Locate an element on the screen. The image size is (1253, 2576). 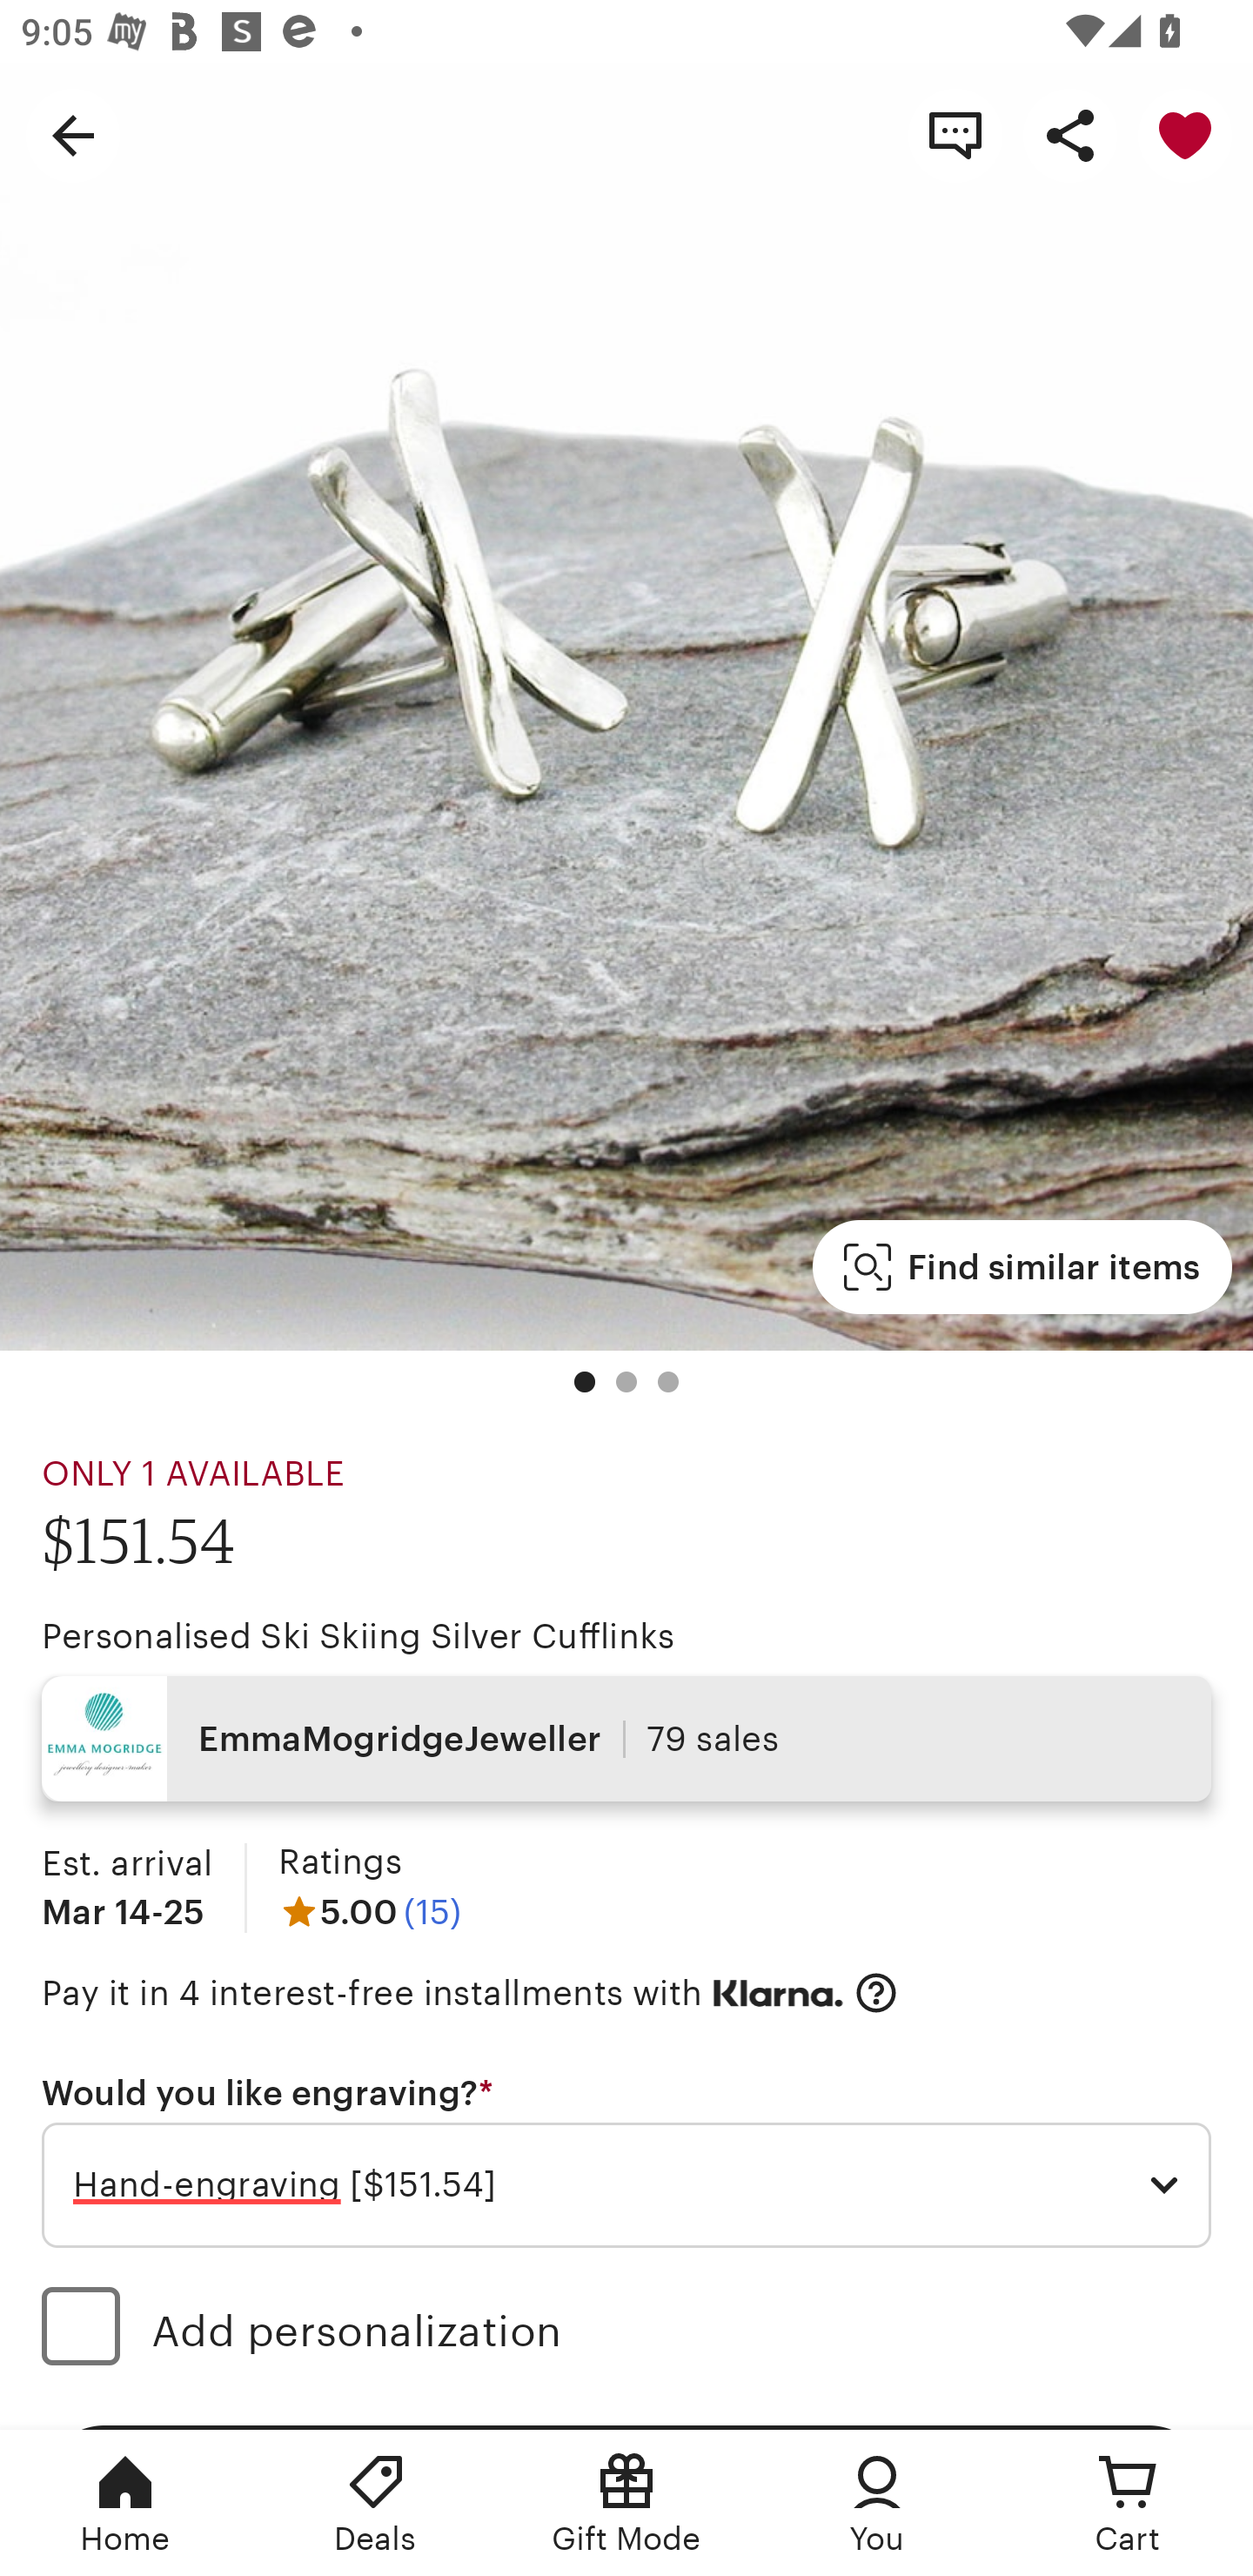
Contact shop is located at coordinates (955, 134).